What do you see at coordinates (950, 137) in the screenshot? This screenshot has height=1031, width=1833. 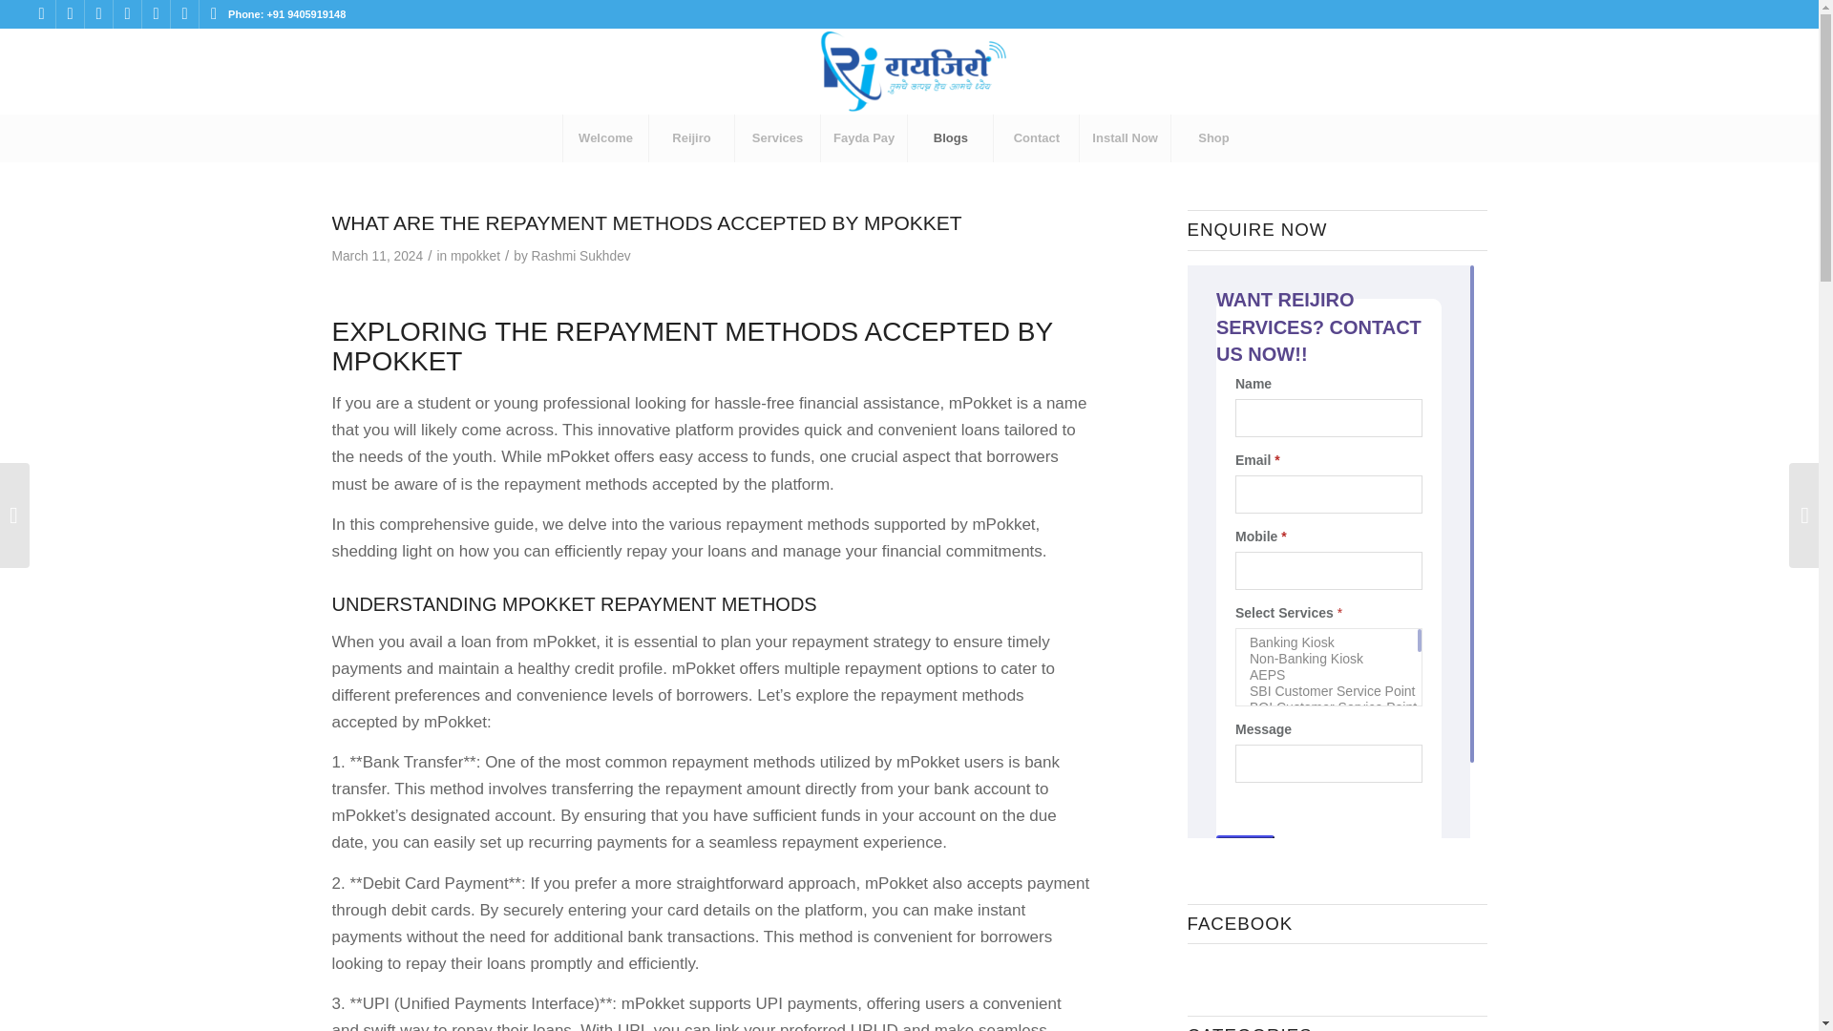 I see `Blogs` at bounding box center [950, 137].